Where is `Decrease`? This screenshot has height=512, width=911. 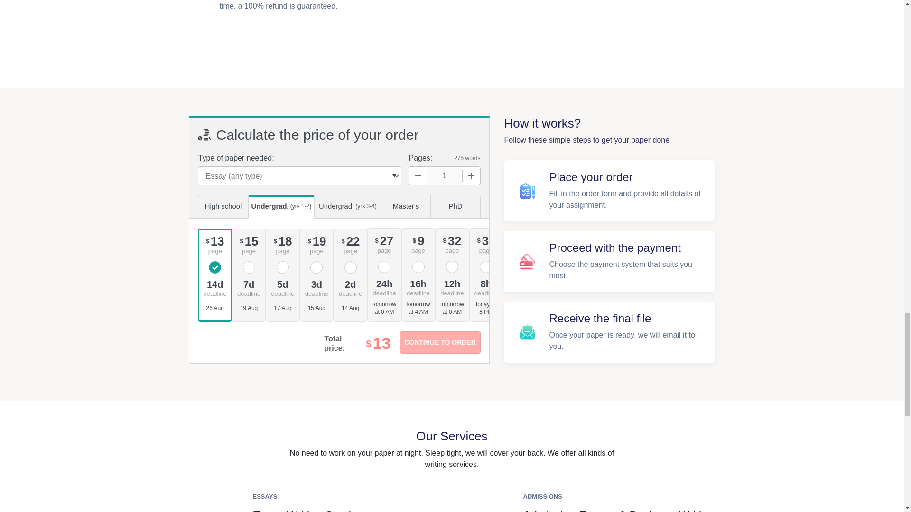
Decrease is located at coordinates (418, 175).